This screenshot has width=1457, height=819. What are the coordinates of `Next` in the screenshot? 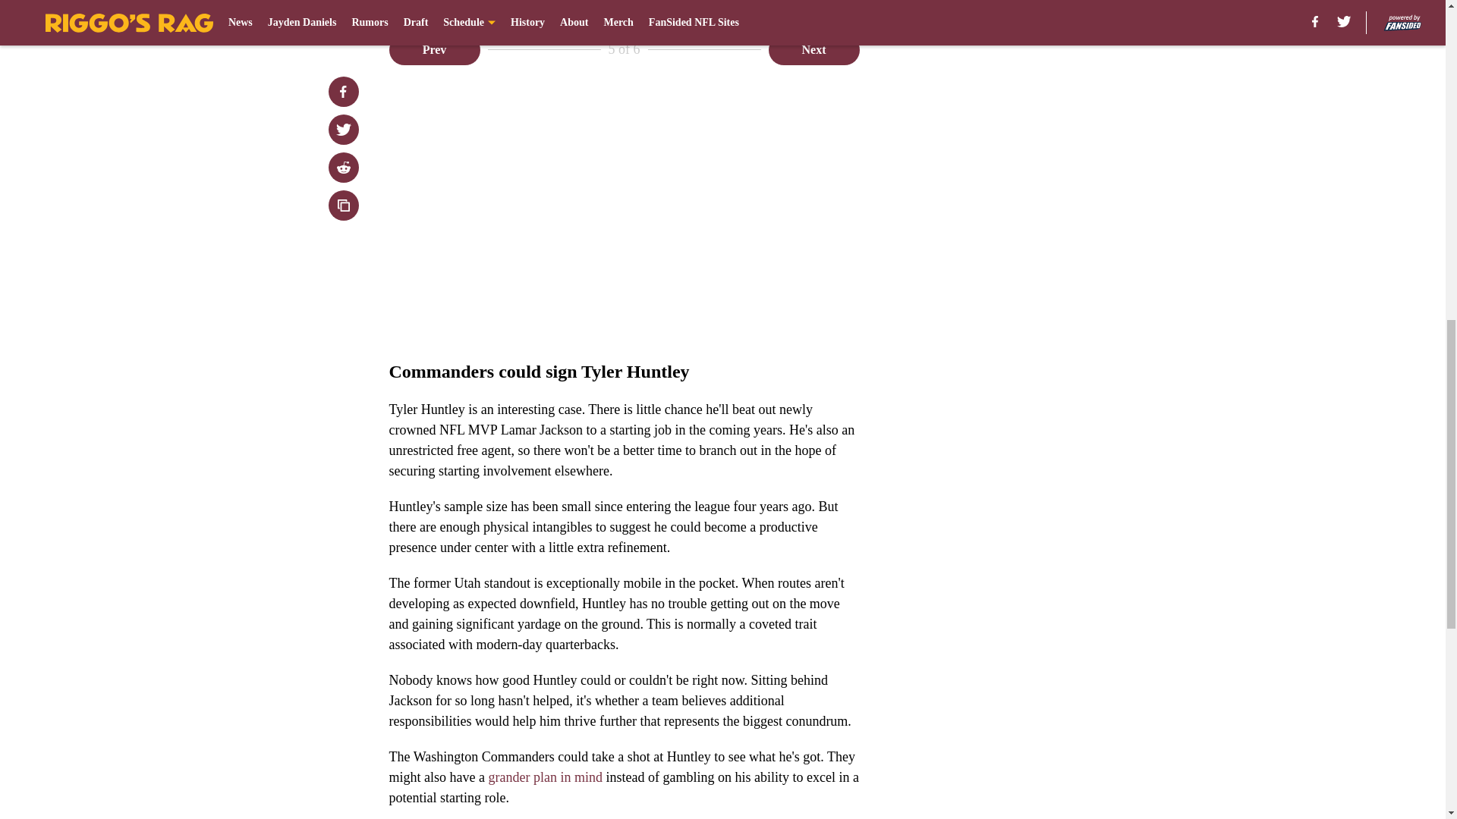 It's located at (813, 50).